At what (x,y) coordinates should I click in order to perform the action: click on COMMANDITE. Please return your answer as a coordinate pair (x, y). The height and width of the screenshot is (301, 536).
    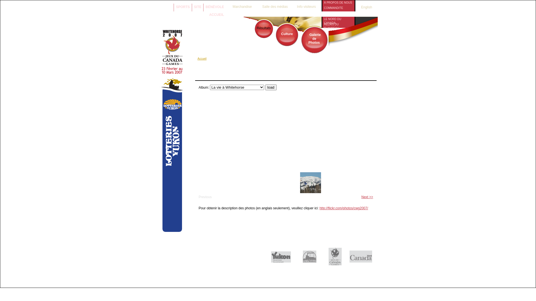
    Looking at the image, I should click on (338, 8).